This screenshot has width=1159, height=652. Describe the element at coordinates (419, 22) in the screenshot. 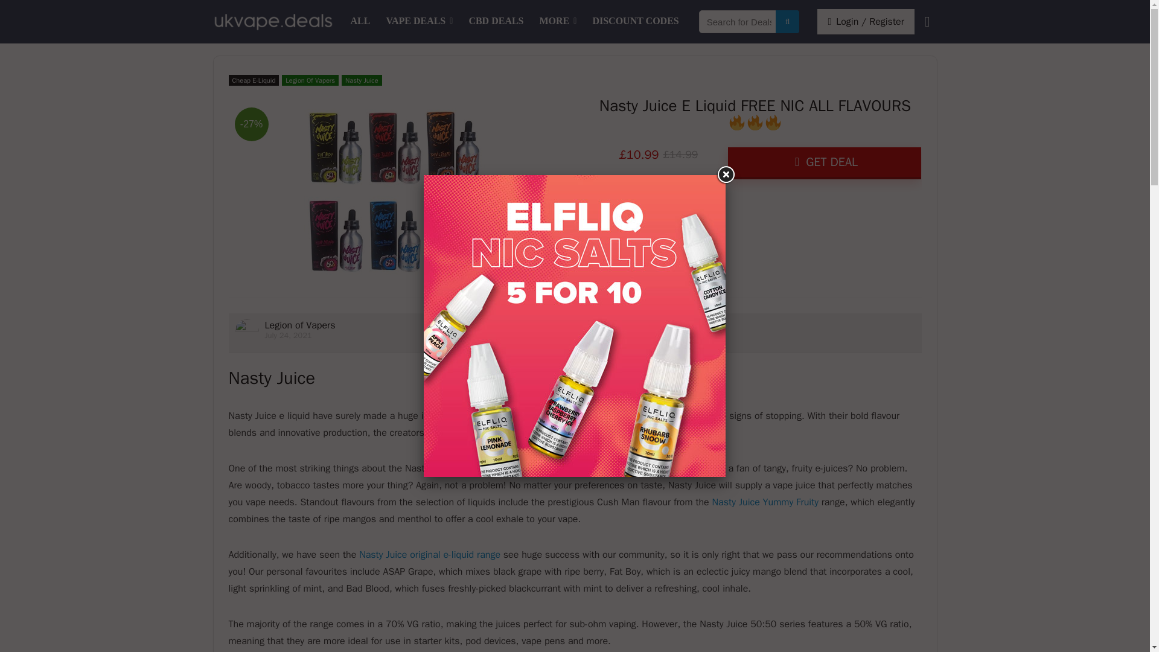

I see `VAPE DEALS` at that location.